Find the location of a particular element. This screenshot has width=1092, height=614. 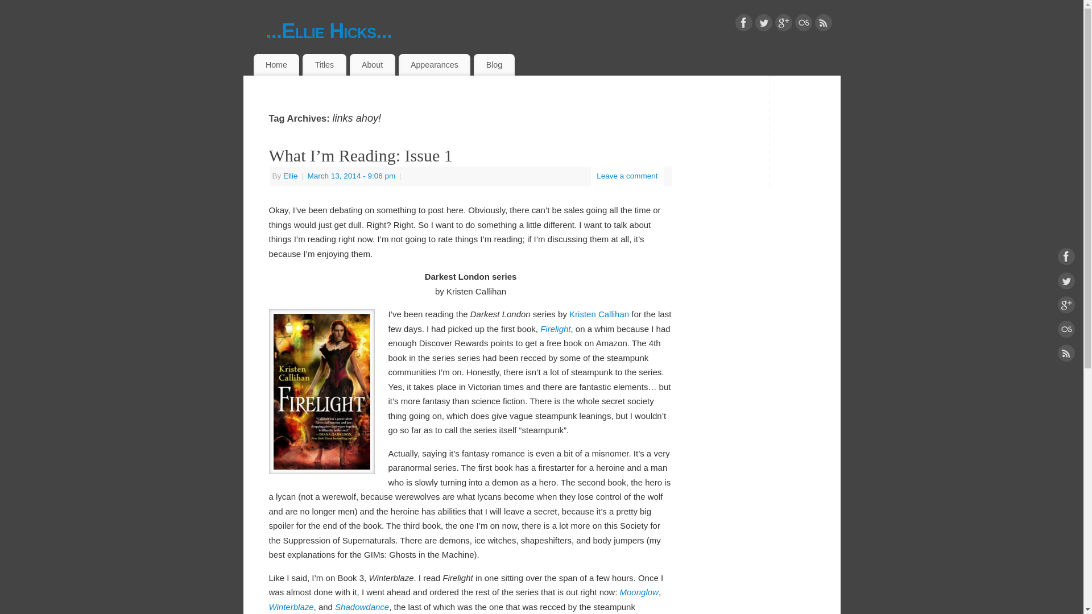

Shadowdance is located at coordinates (362, 607).